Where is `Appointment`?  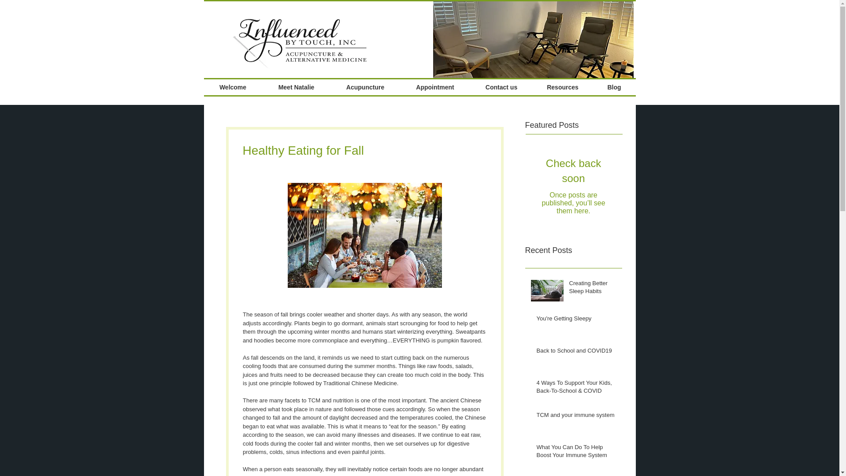 Appointment is located at coordinates (435, 87).